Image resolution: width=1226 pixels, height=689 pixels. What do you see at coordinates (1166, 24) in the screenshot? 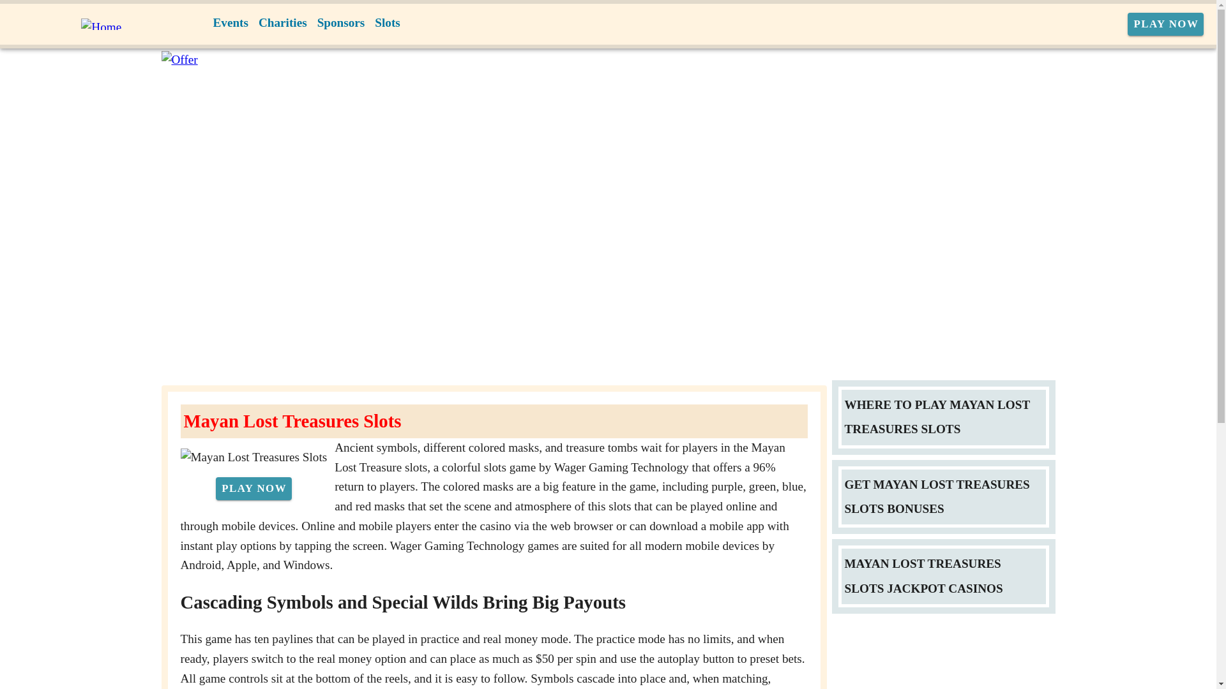
I see `PLAY NOW` at bounding box center [1166, 24].